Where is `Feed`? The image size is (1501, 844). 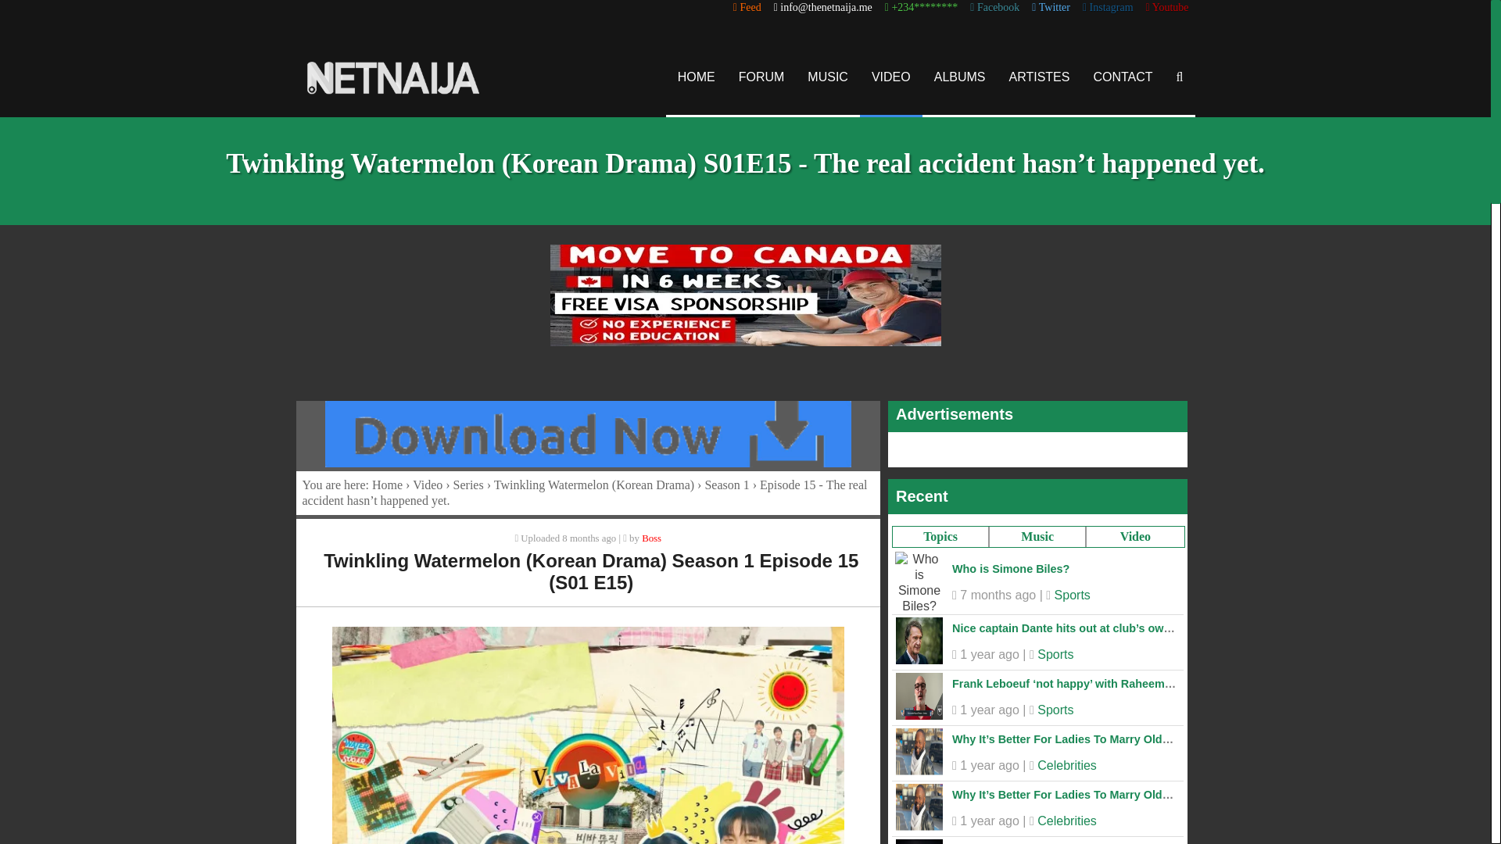 Feed is located at coordinates (747, 8).